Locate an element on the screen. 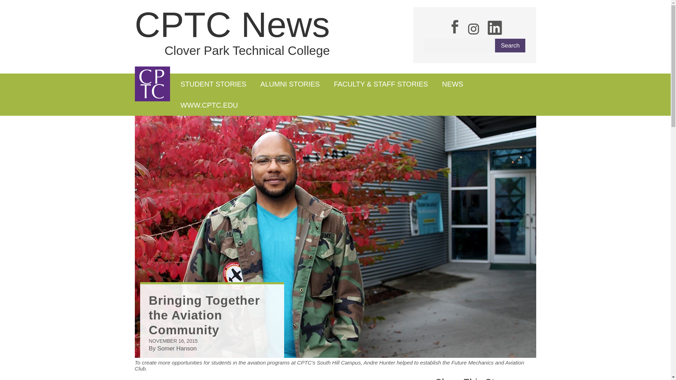  NEWS is located at coordinates (453, 84).